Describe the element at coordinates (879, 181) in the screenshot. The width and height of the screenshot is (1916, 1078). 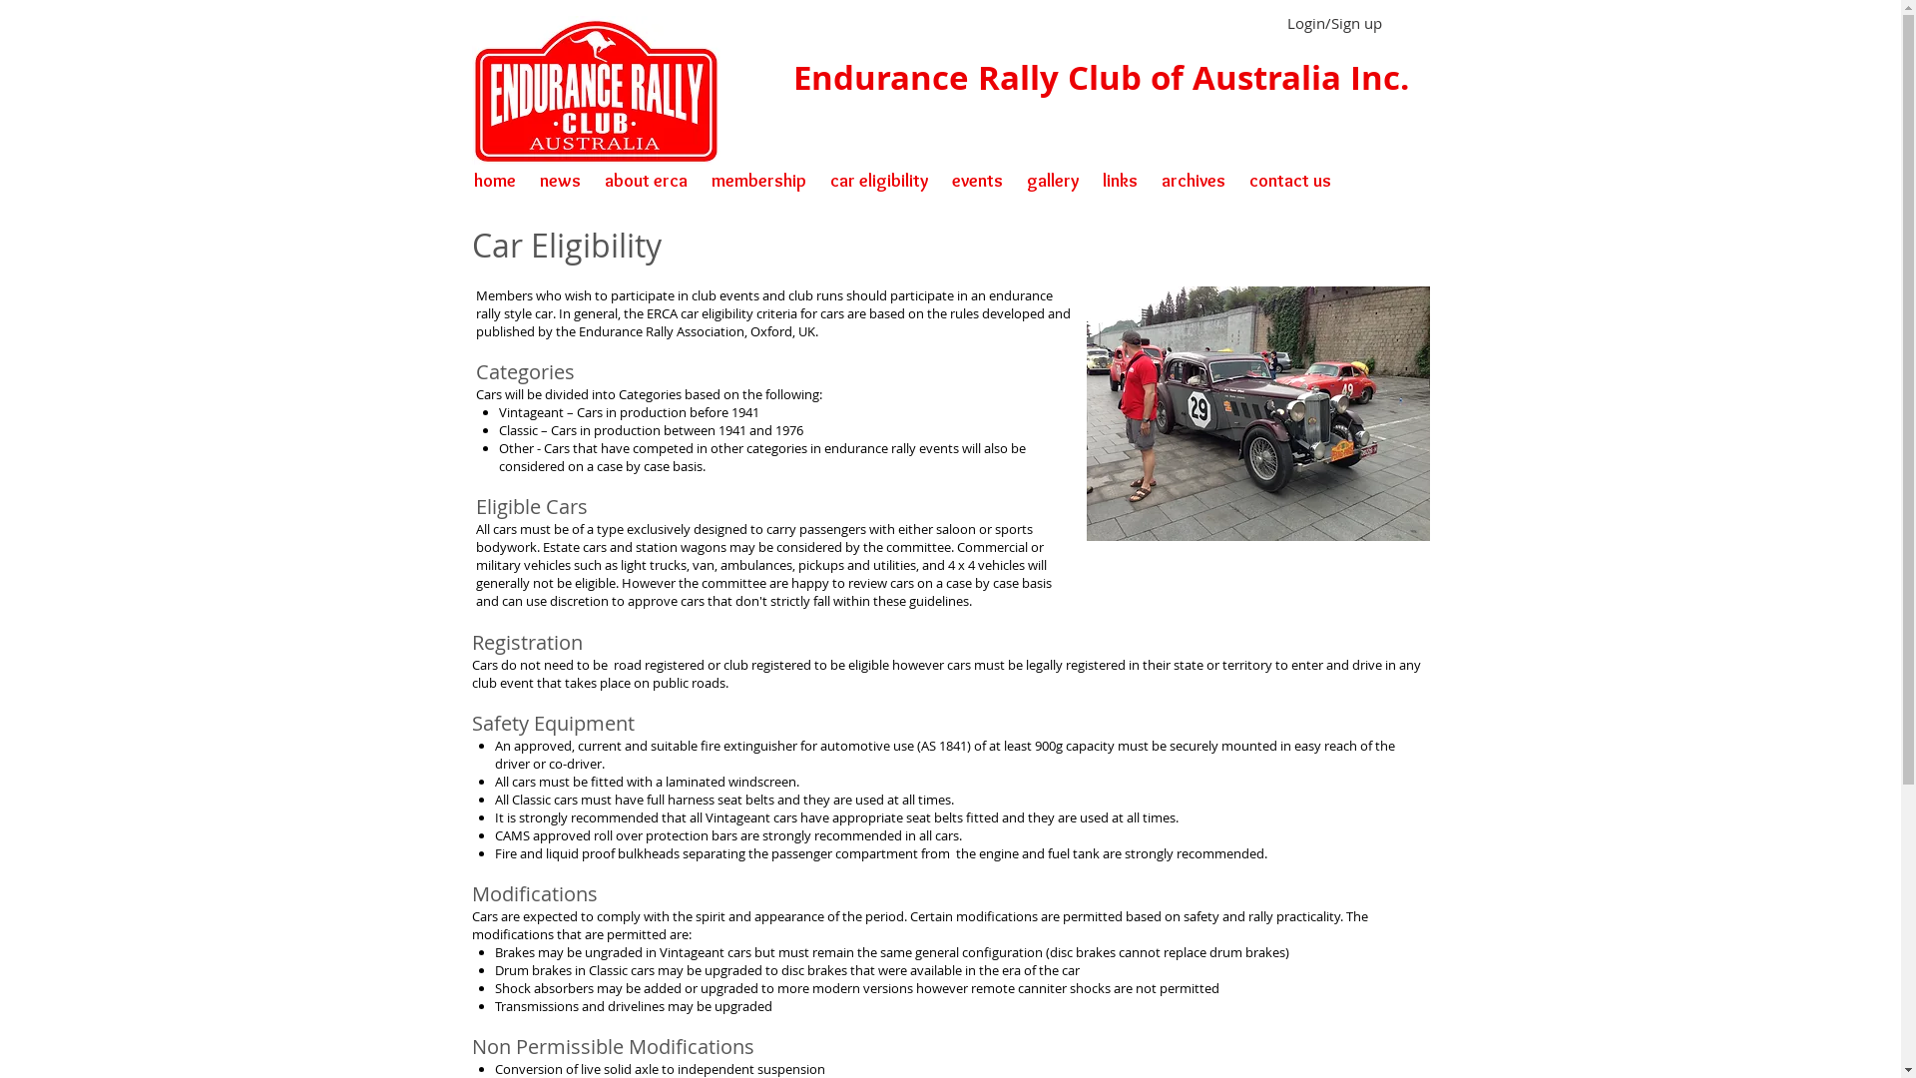
I see `car eligibility` at that location.